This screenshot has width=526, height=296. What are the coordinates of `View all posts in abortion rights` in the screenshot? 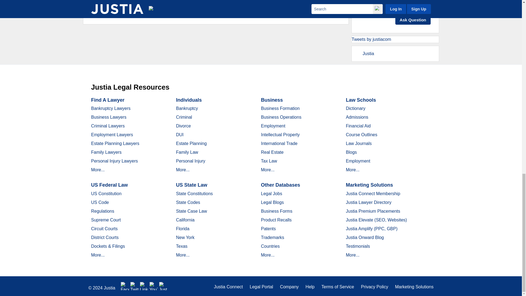 It's located at (158, 13).